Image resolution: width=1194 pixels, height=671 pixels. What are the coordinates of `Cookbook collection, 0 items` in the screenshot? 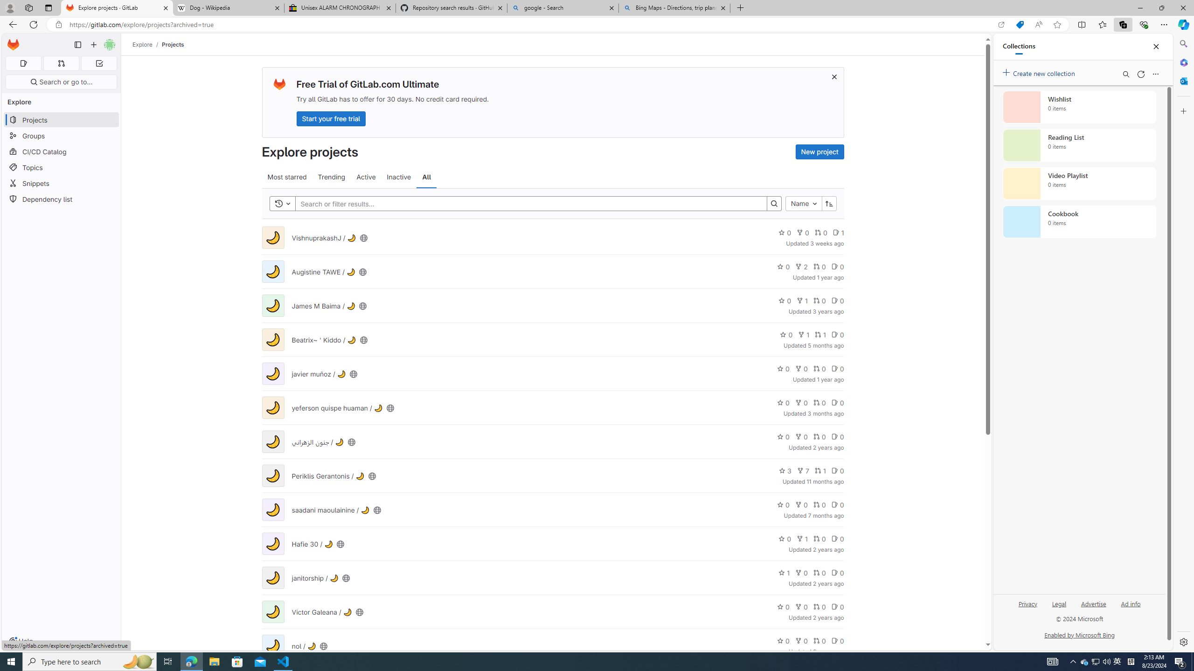 It's located at (1079, 222).